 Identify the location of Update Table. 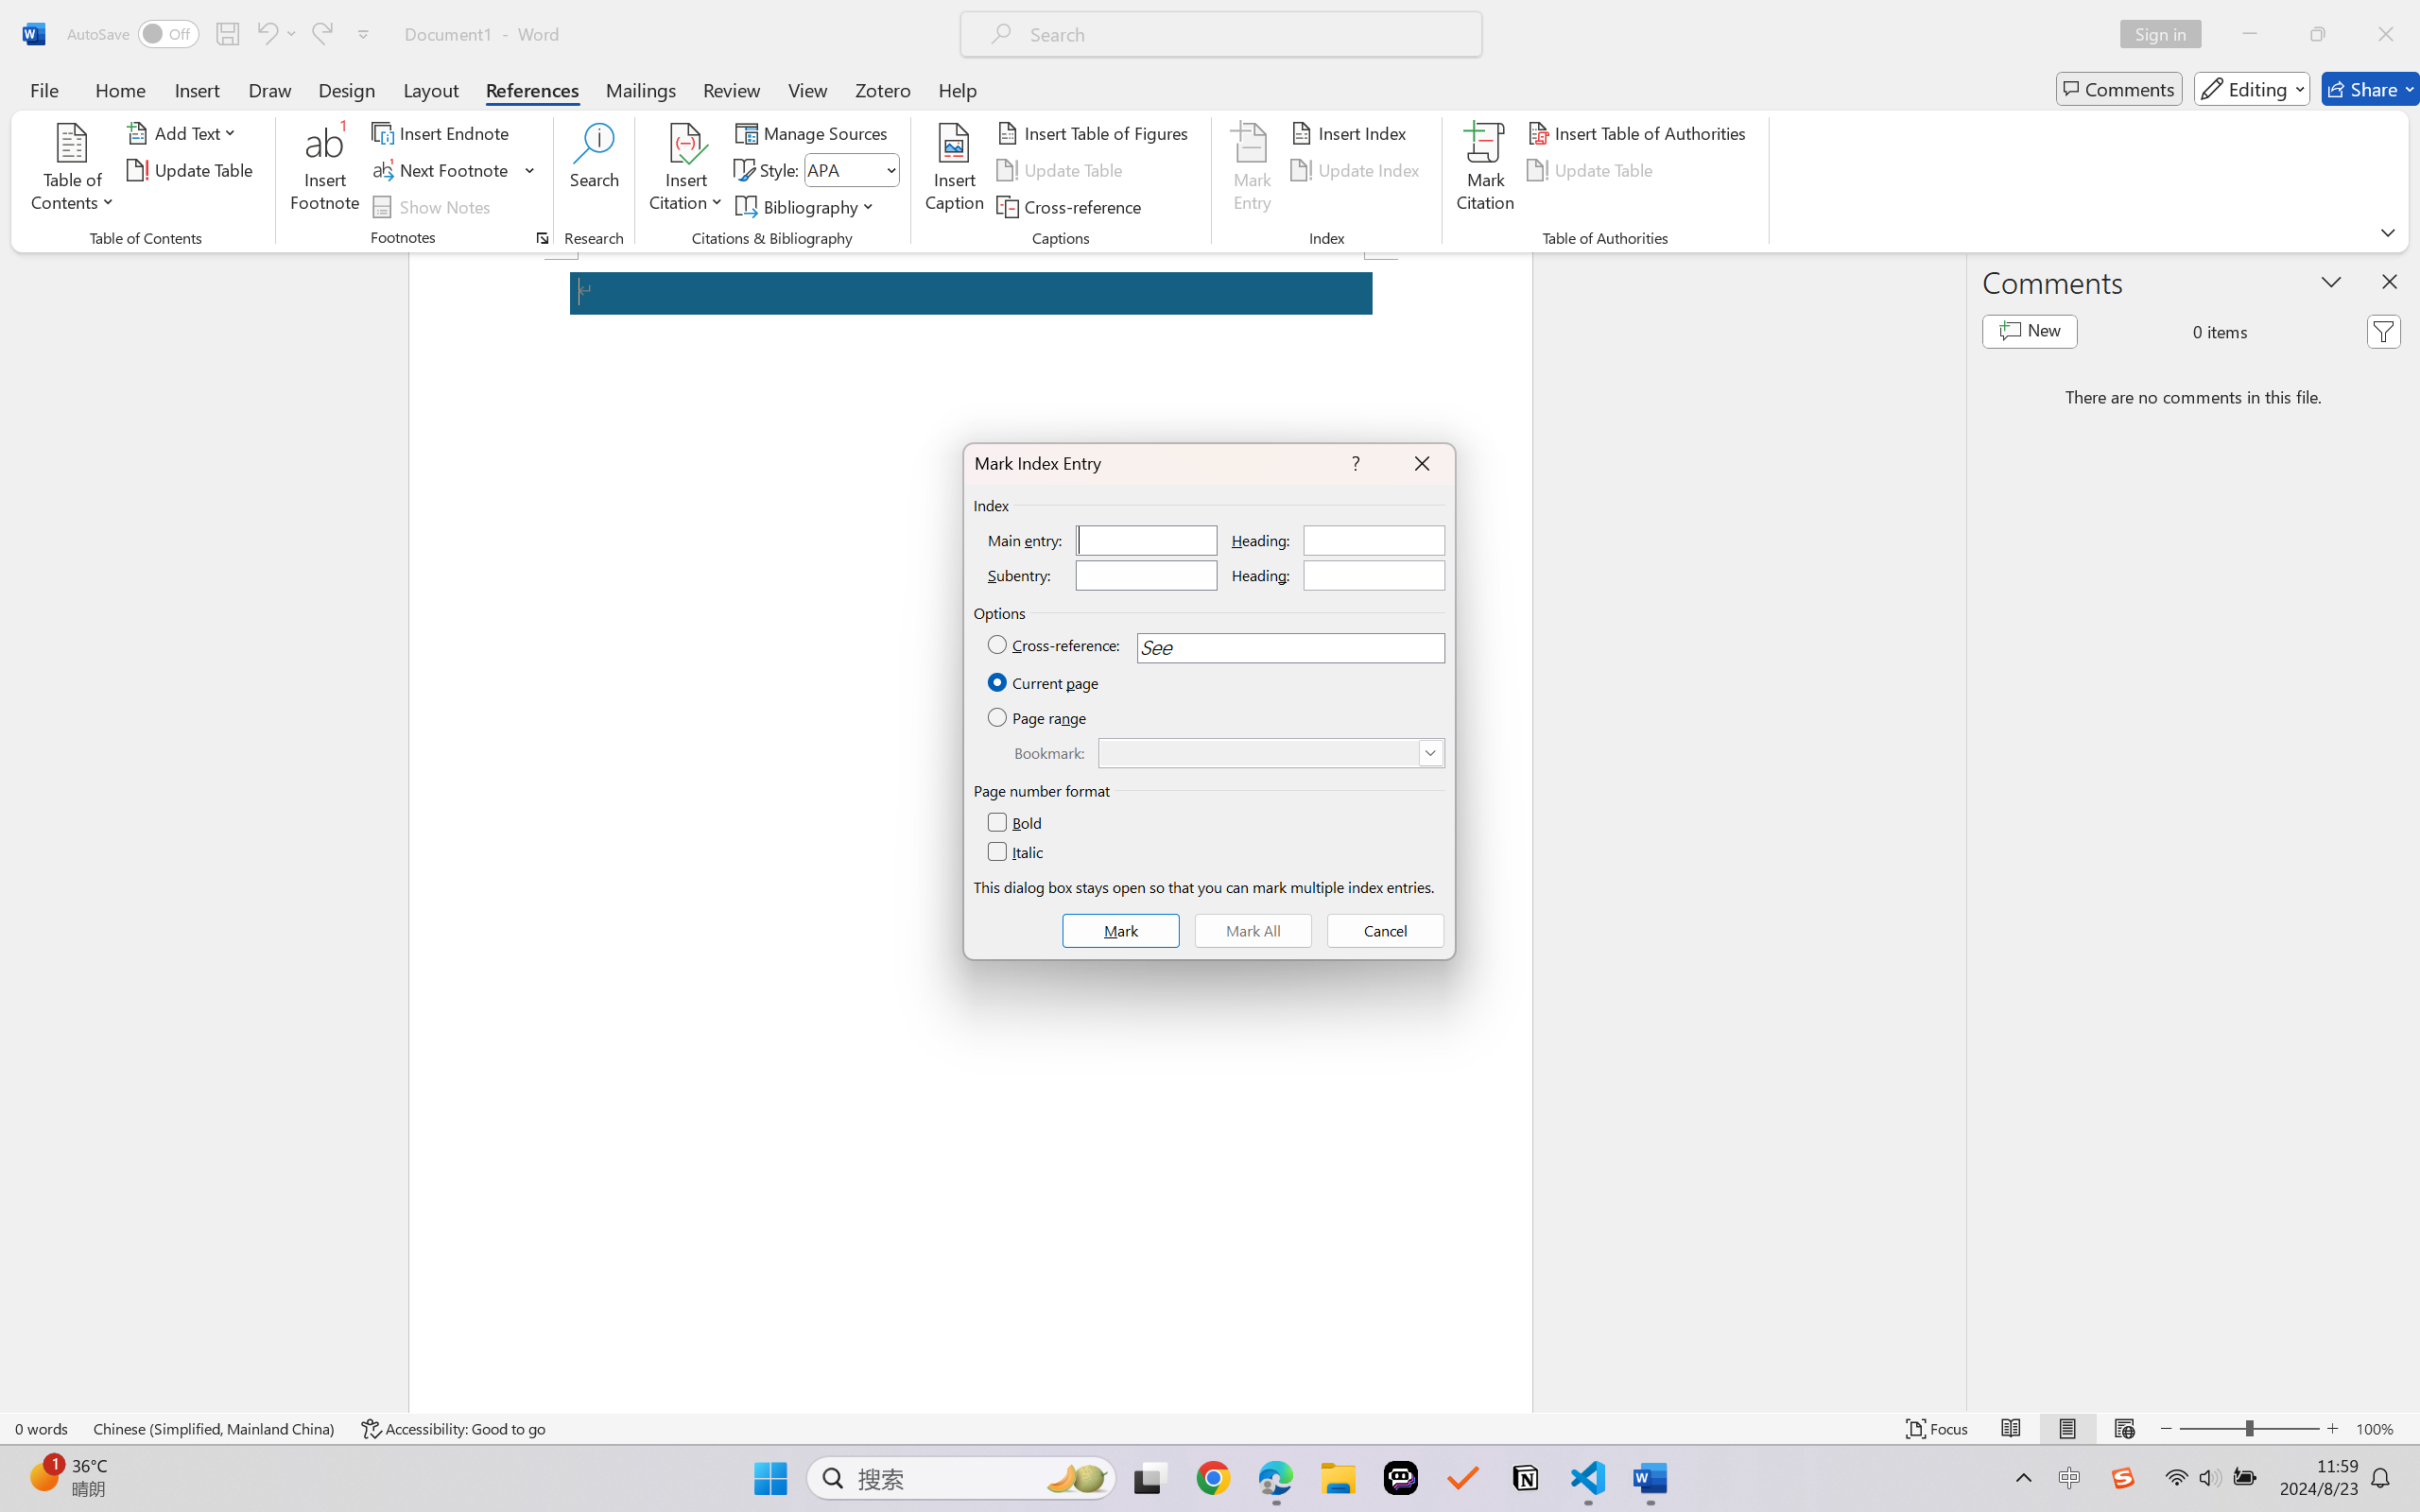
(1594, 170).